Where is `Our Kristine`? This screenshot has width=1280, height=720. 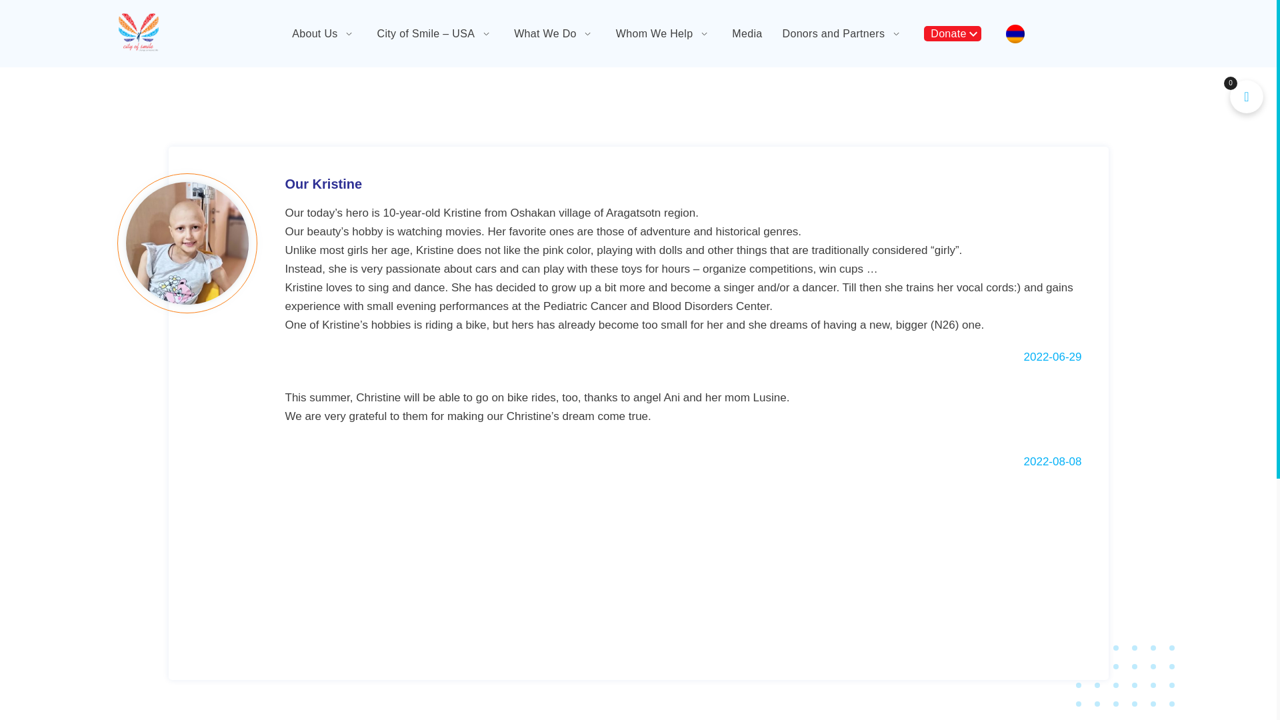
Our Kristine is located at coordinates (683, 184).